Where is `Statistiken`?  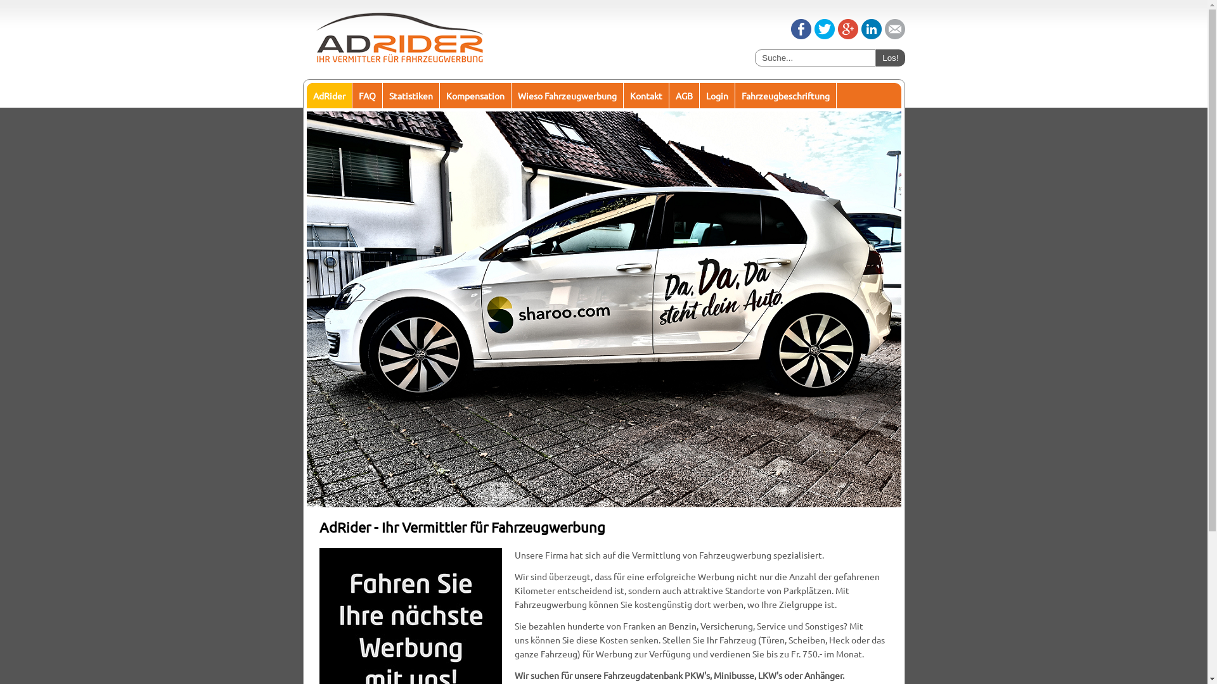
Statistiken is located at coordinates (411, 96).